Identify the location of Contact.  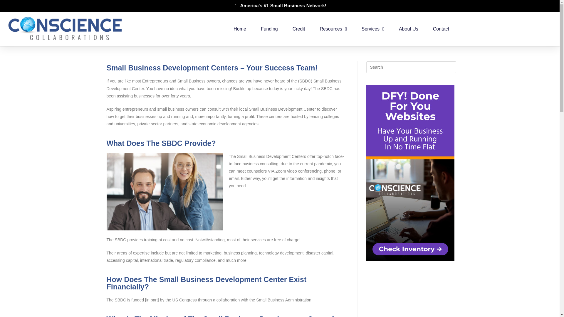
(441, 29).